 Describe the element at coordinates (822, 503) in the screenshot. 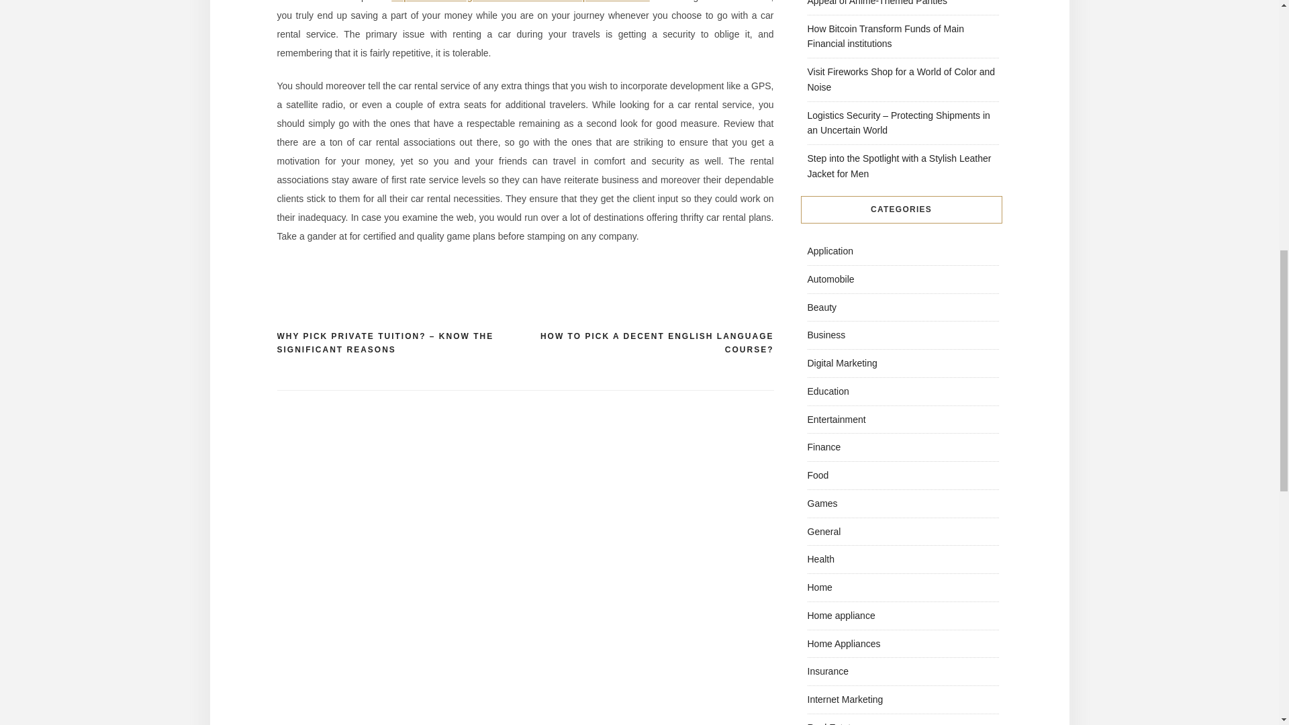

I see `Games` at that location.